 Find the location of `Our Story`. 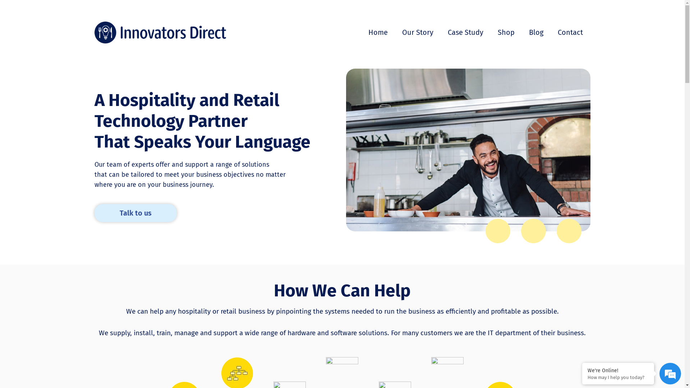

Our Story is located at coordinates (418, 32).